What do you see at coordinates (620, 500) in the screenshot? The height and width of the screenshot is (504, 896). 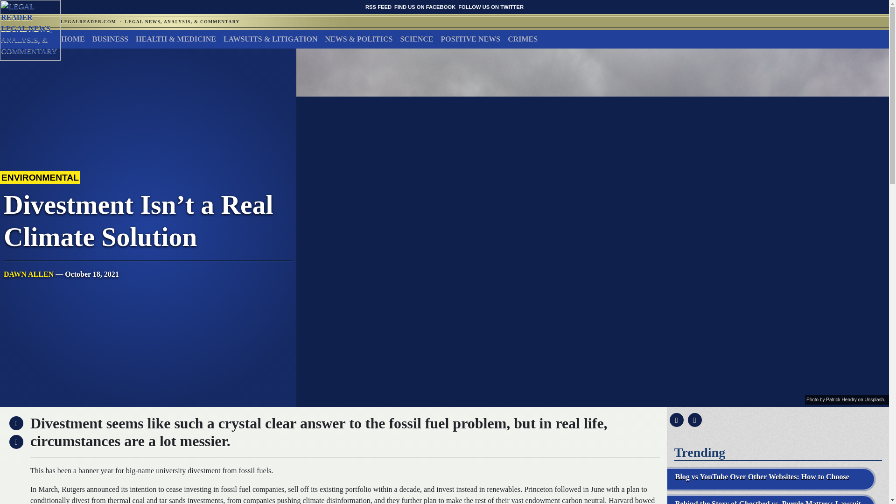 I see `Harvard` at bounding box center [620, 500].